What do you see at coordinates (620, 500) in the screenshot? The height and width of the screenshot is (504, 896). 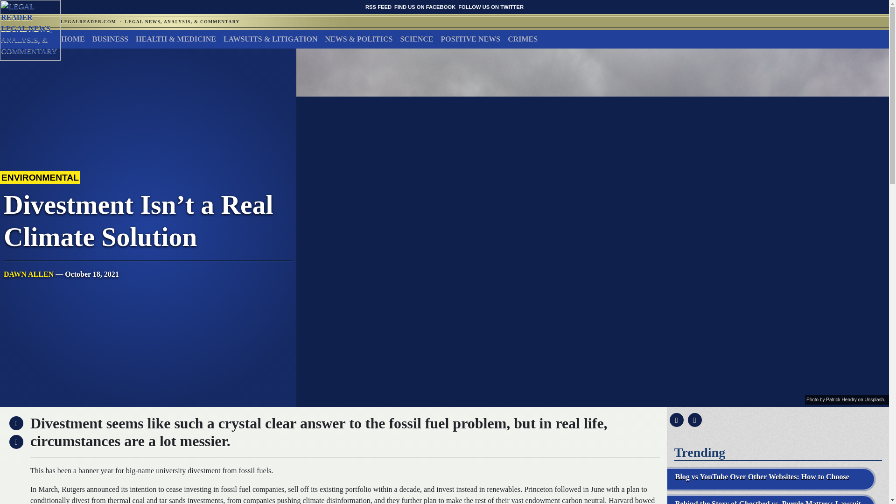 I see `Harvard` at bounding box center [620, 500].